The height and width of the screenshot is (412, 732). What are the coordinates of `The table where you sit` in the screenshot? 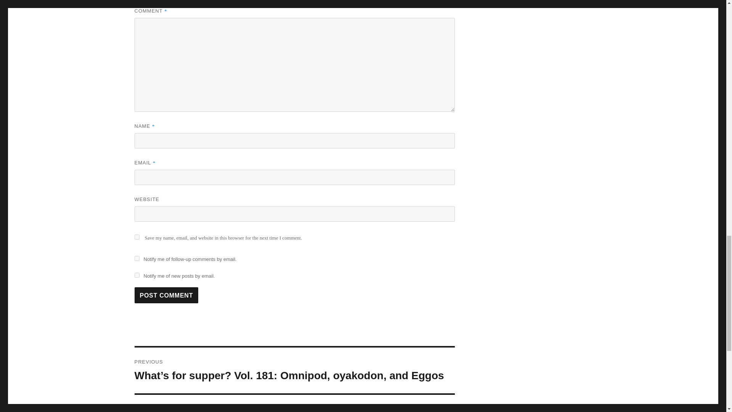 It's located at (136, 275).